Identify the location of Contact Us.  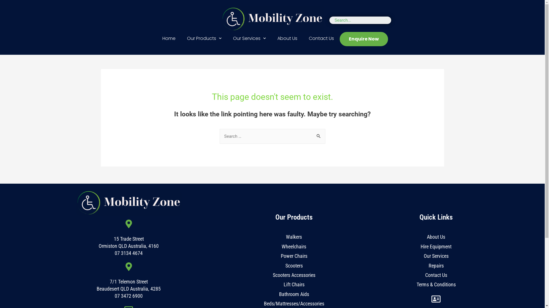
(436, 275).